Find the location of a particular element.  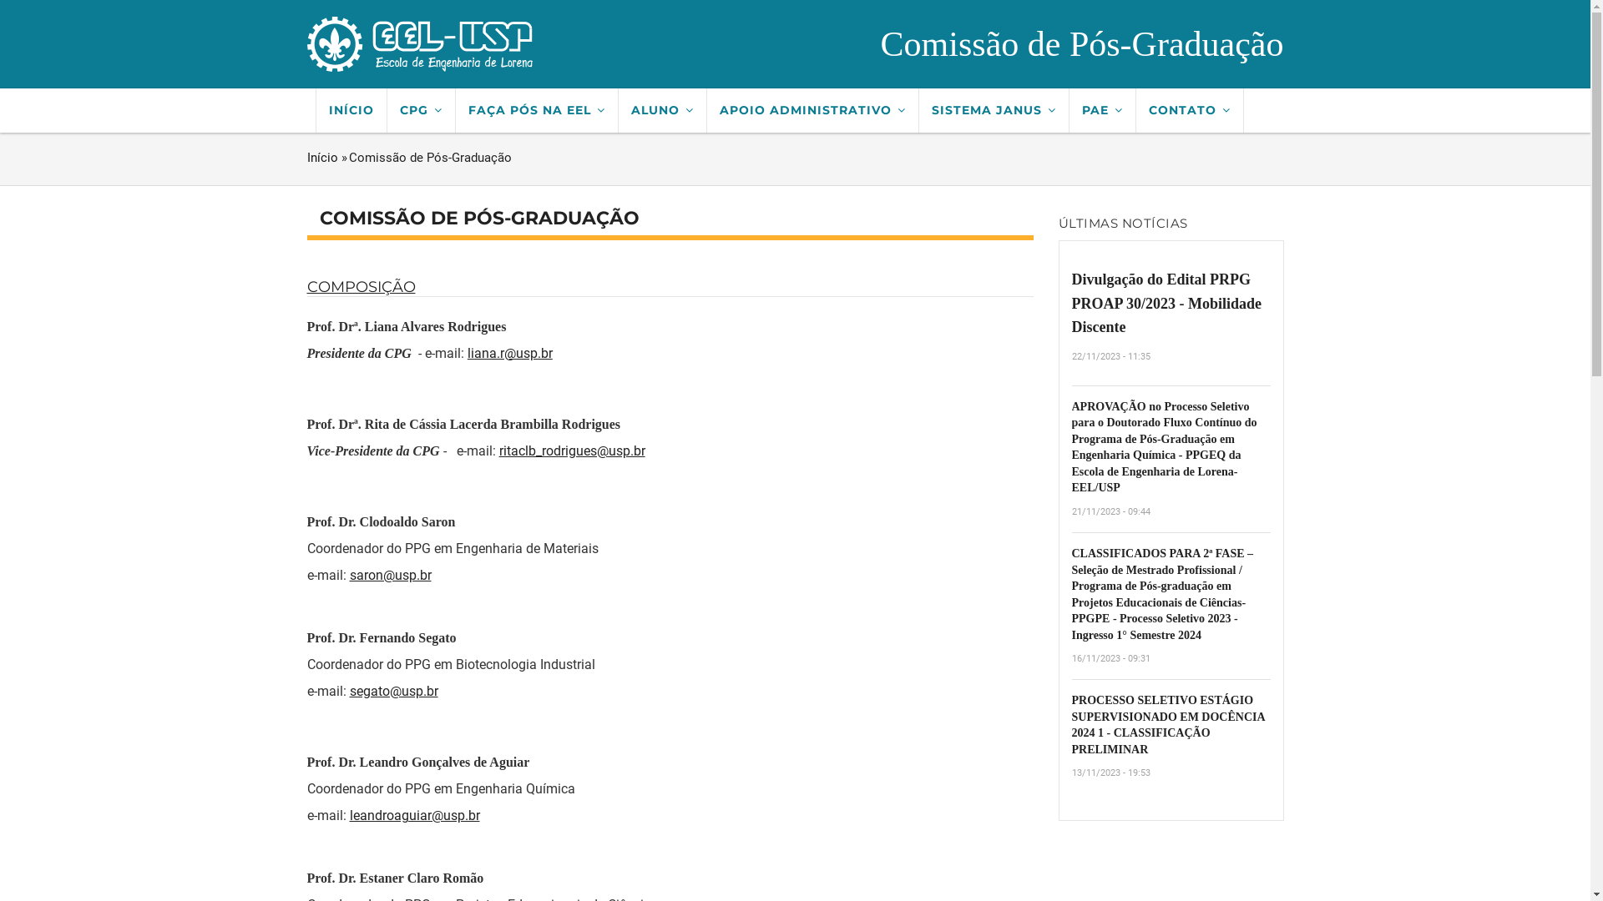

PAE is located at coordinates (1102, 110).